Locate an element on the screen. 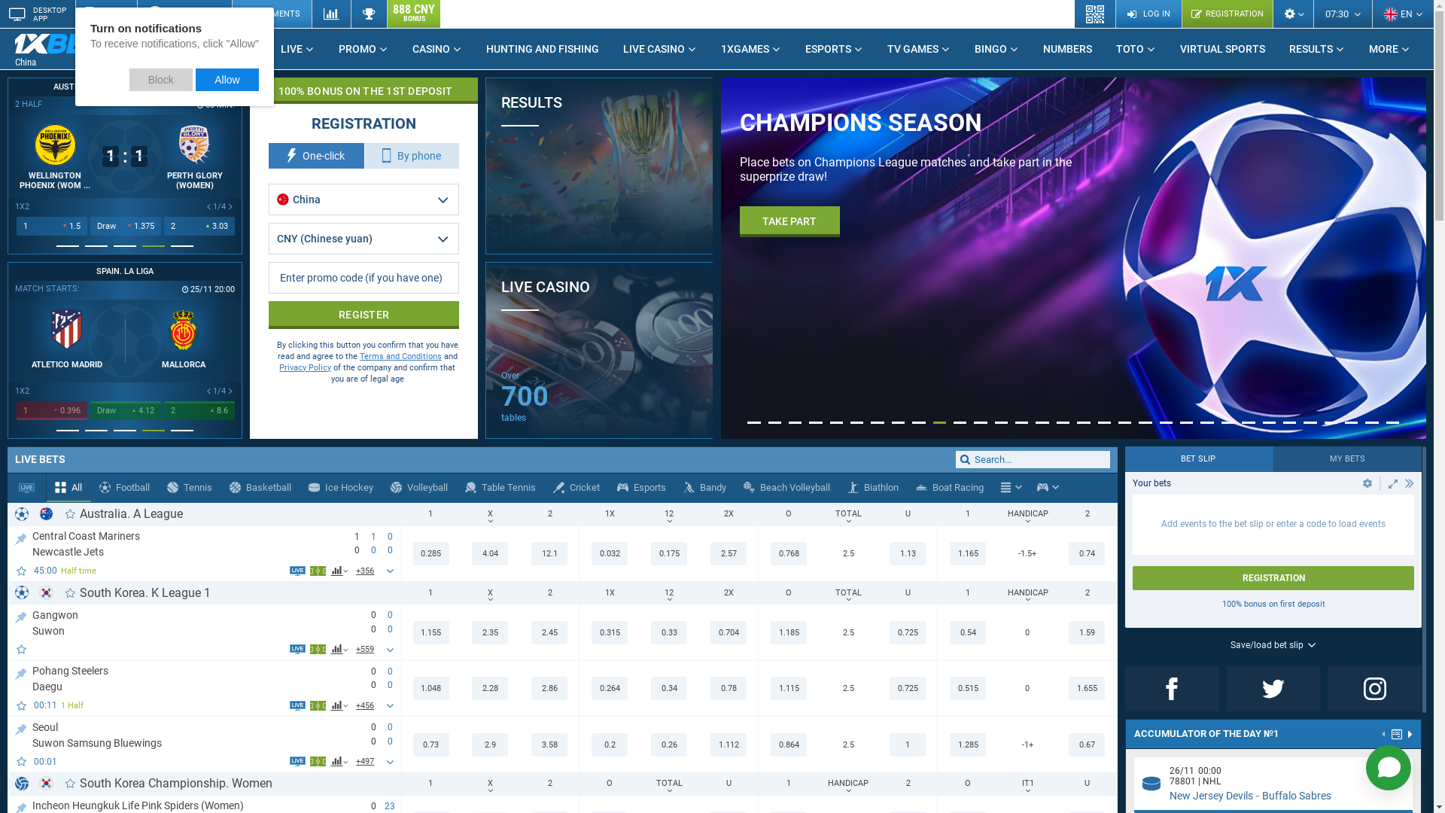 The height and width of the screenshot is (813, 1445). Show 1xZone is located at coordinates (318, 571).